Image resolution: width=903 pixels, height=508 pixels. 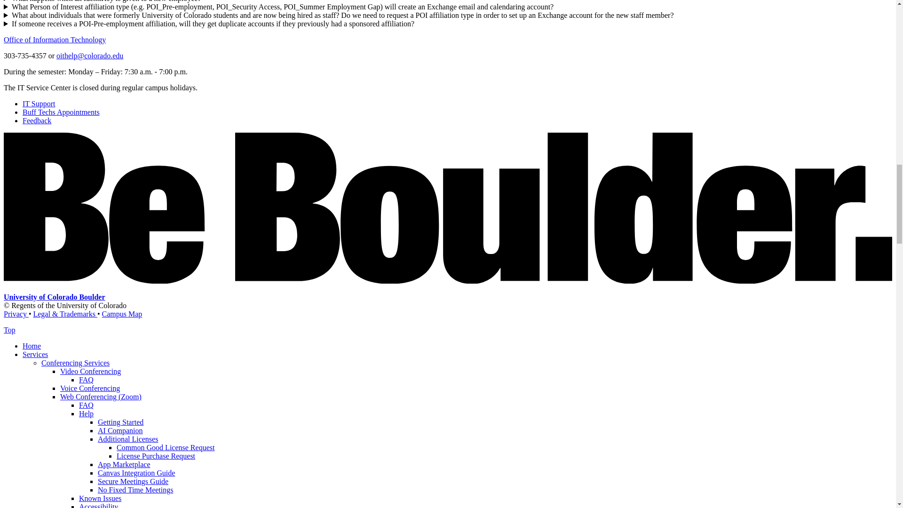 What do you see at coordinates (90, 371) in the screenshot?
I see `Video Conferencing` at bounding box center [90, 371].